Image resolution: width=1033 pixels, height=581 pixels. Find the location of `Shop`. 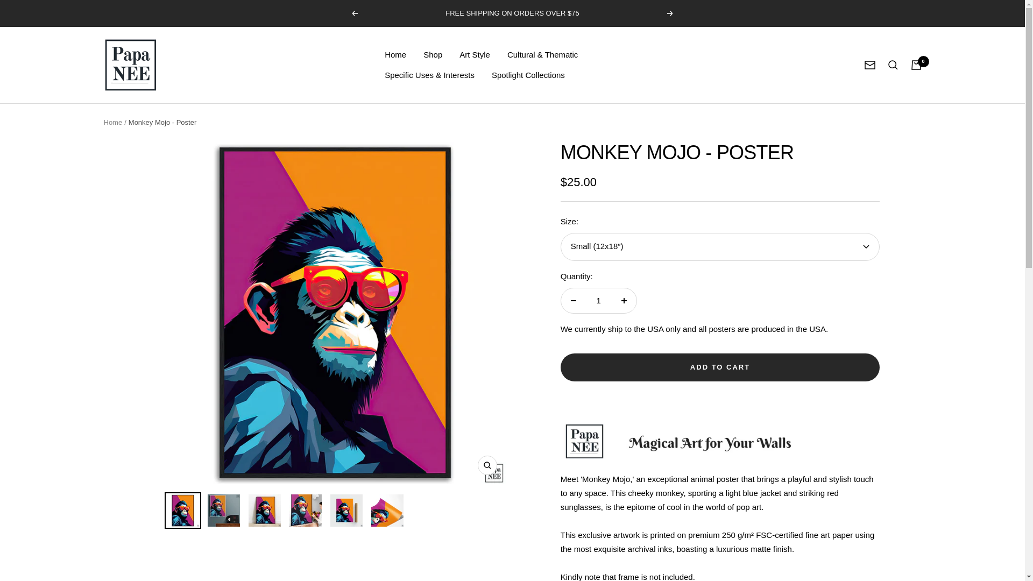

Shop is located at coordinates (433, 54).